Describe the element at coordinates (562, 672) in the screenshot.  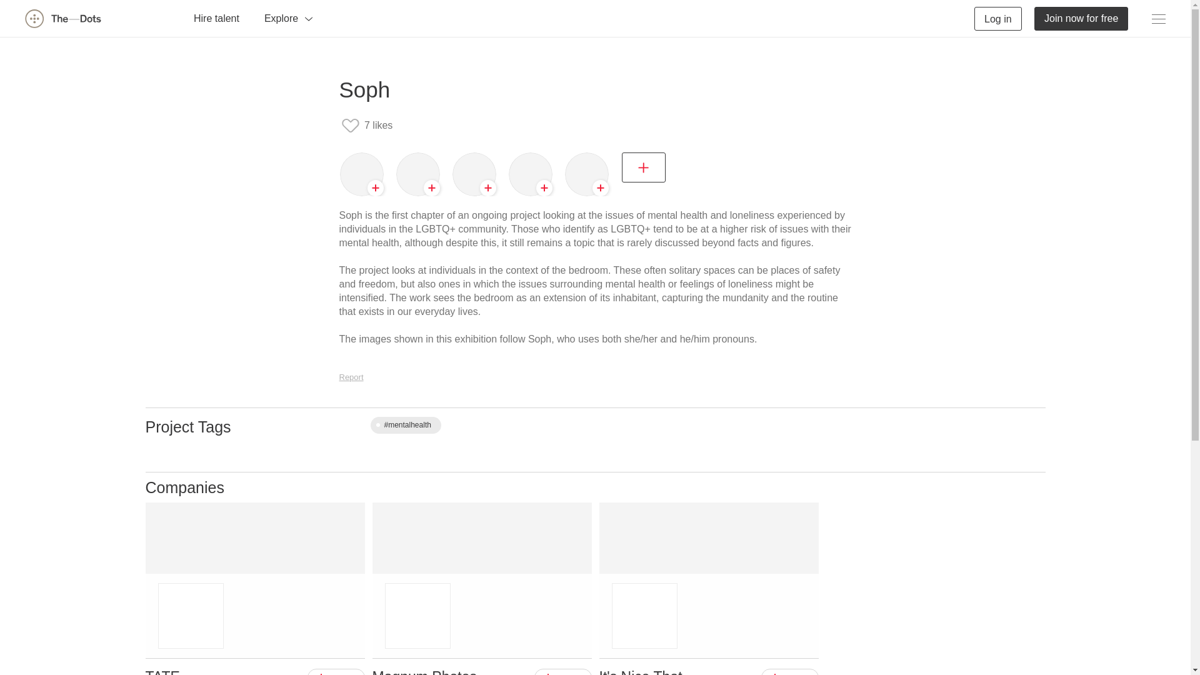
I see `Follow` at that location.